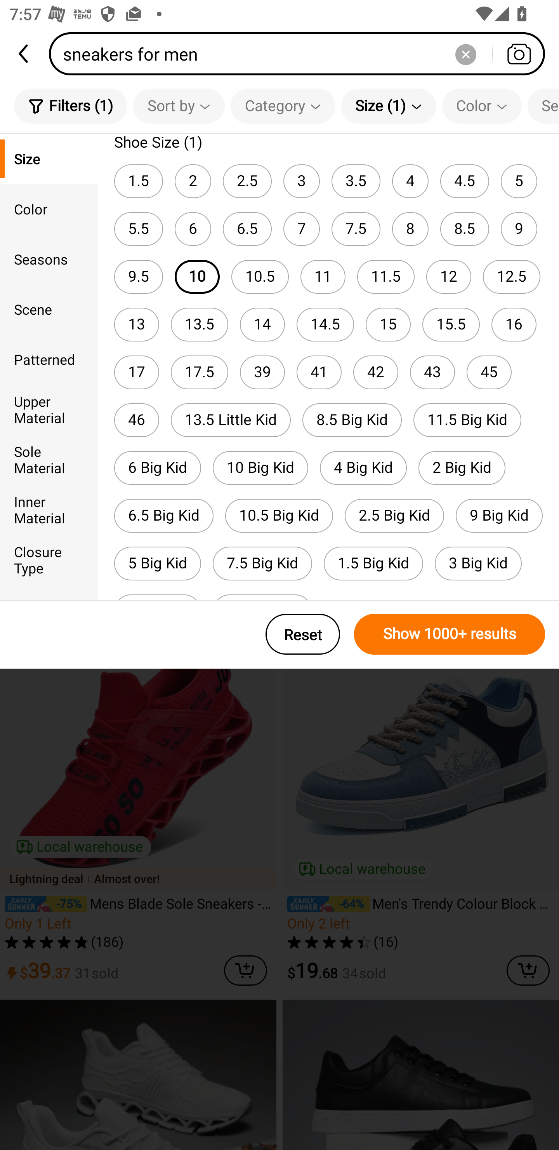 The height and width of the screenshot is (1150, 559). I want to click on 5, so click(519, 181).